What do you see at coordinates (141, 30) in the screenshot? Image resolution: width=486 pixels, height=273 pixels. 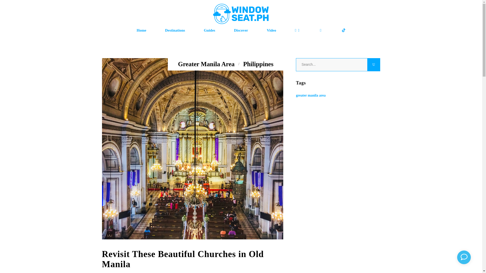 I see `Home` at bounding box center [141, 30].